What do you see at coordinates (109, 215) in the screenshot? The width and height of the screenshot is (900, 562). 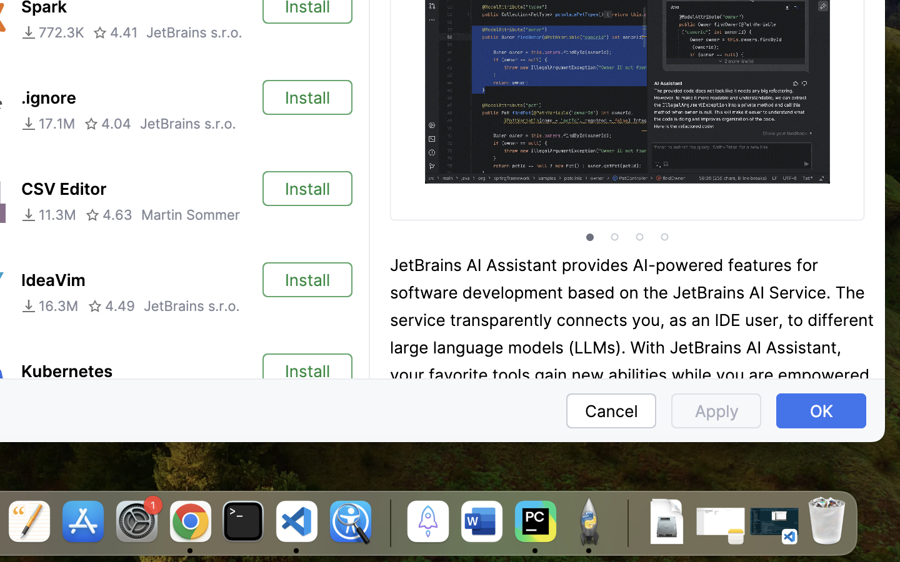 I see `4.63` at bounding box center [109, 215].